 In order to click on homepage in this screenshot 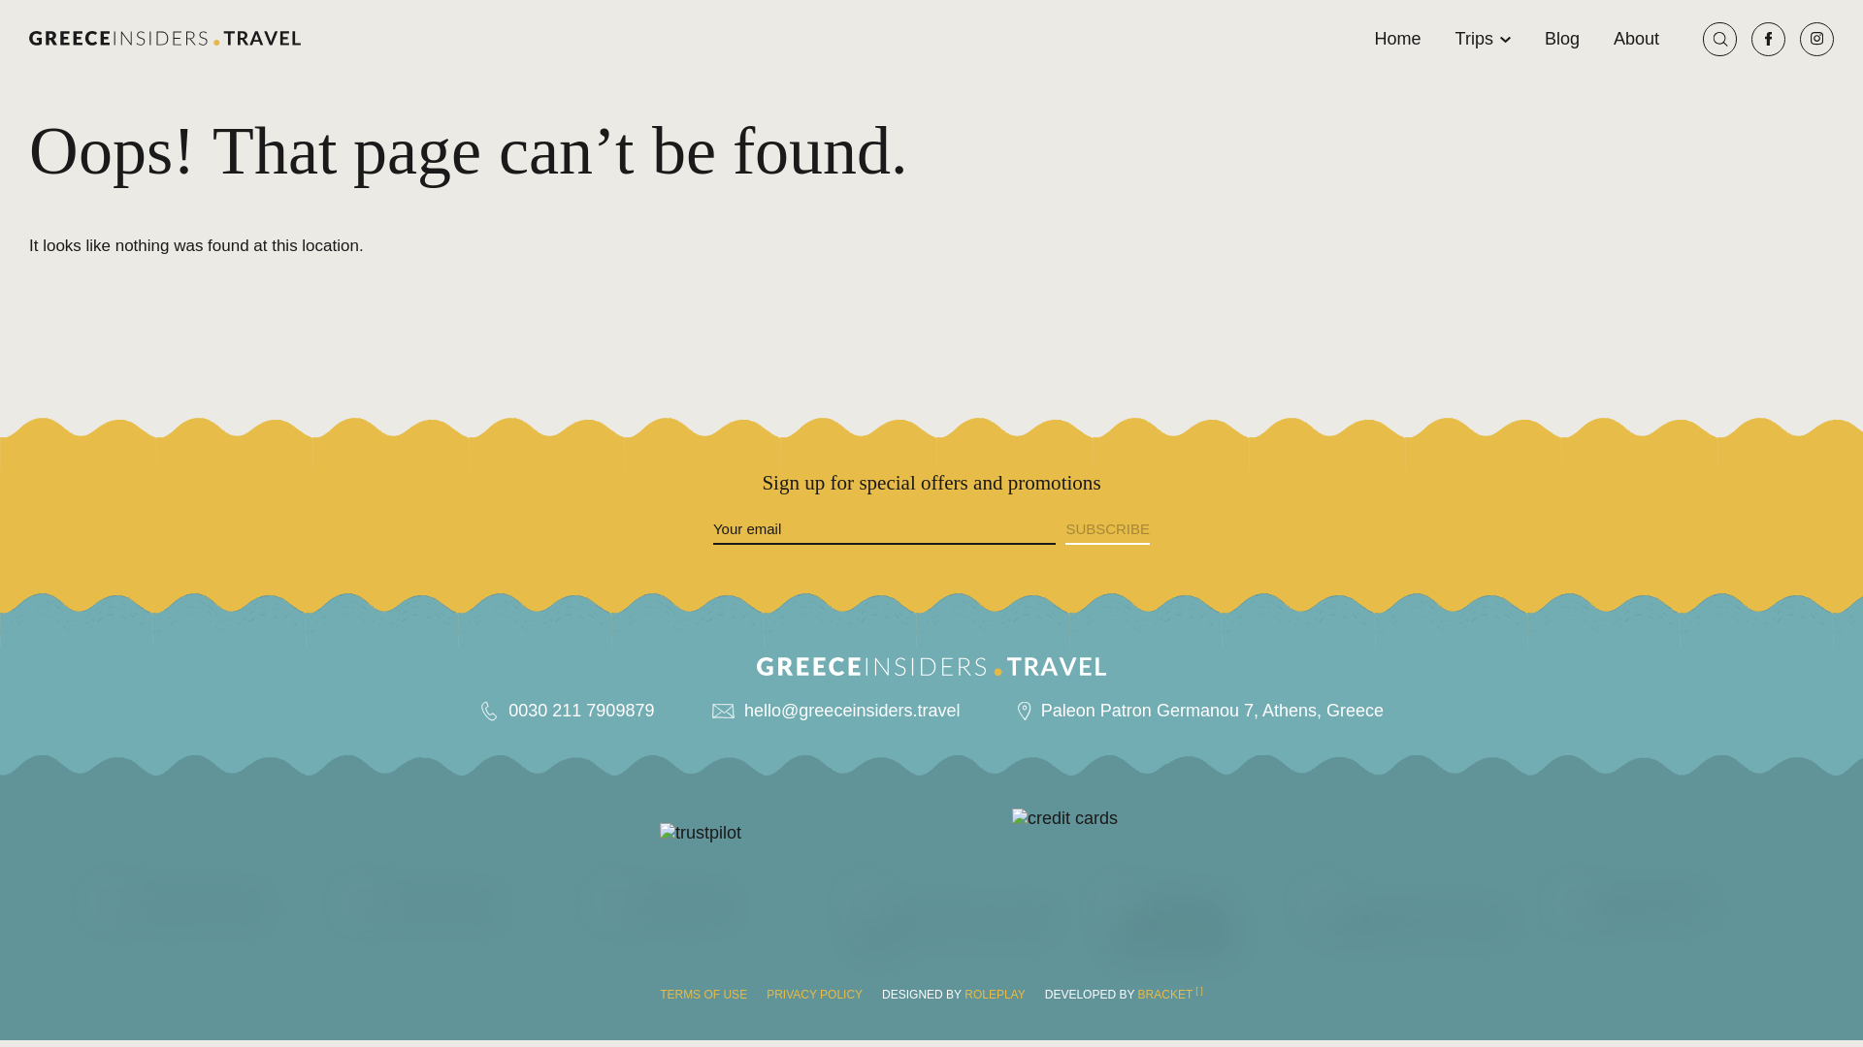, I will do `click(165, 39)`.